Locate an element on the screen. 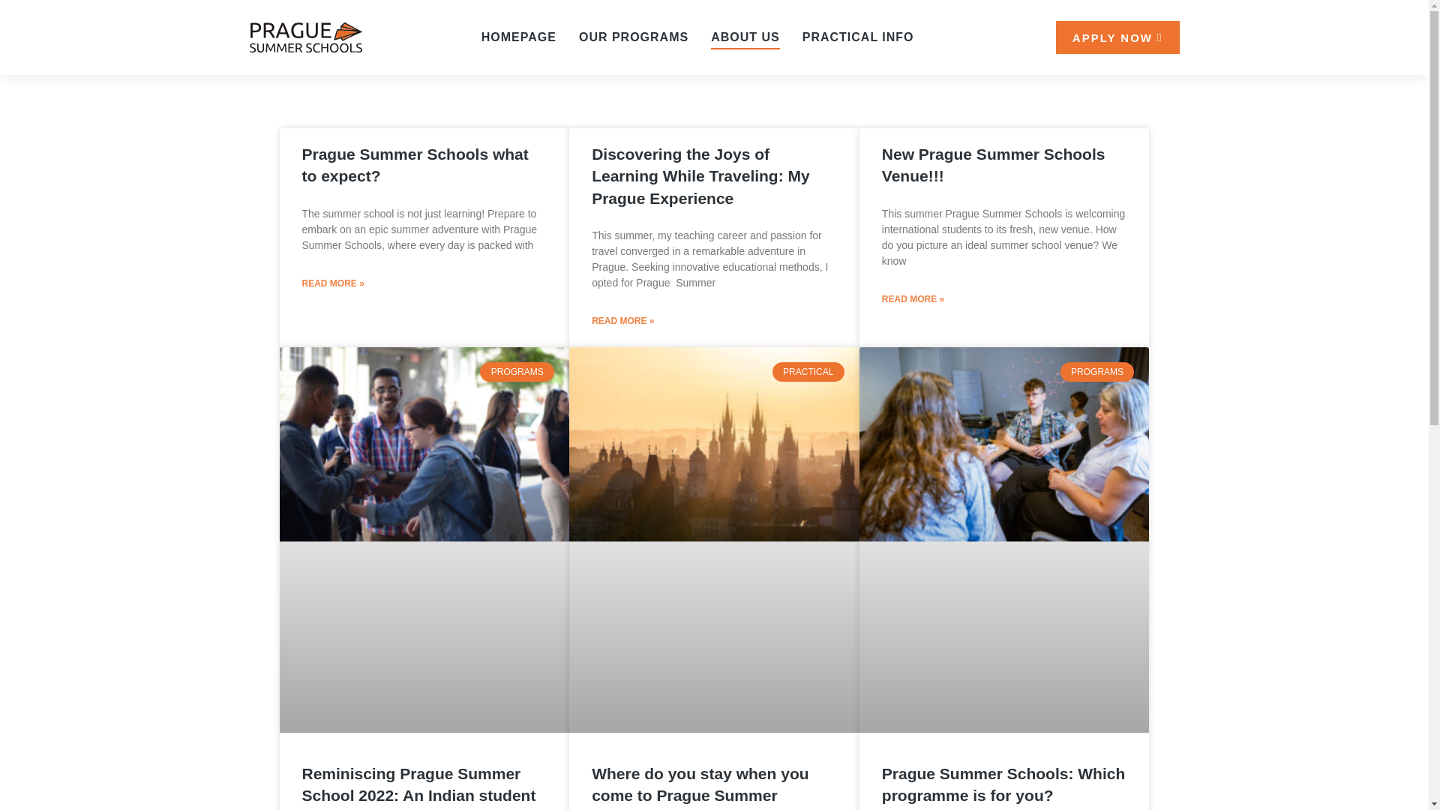 The image size is (1440, 810). ABOUT US is located at coordinates (745, 37).